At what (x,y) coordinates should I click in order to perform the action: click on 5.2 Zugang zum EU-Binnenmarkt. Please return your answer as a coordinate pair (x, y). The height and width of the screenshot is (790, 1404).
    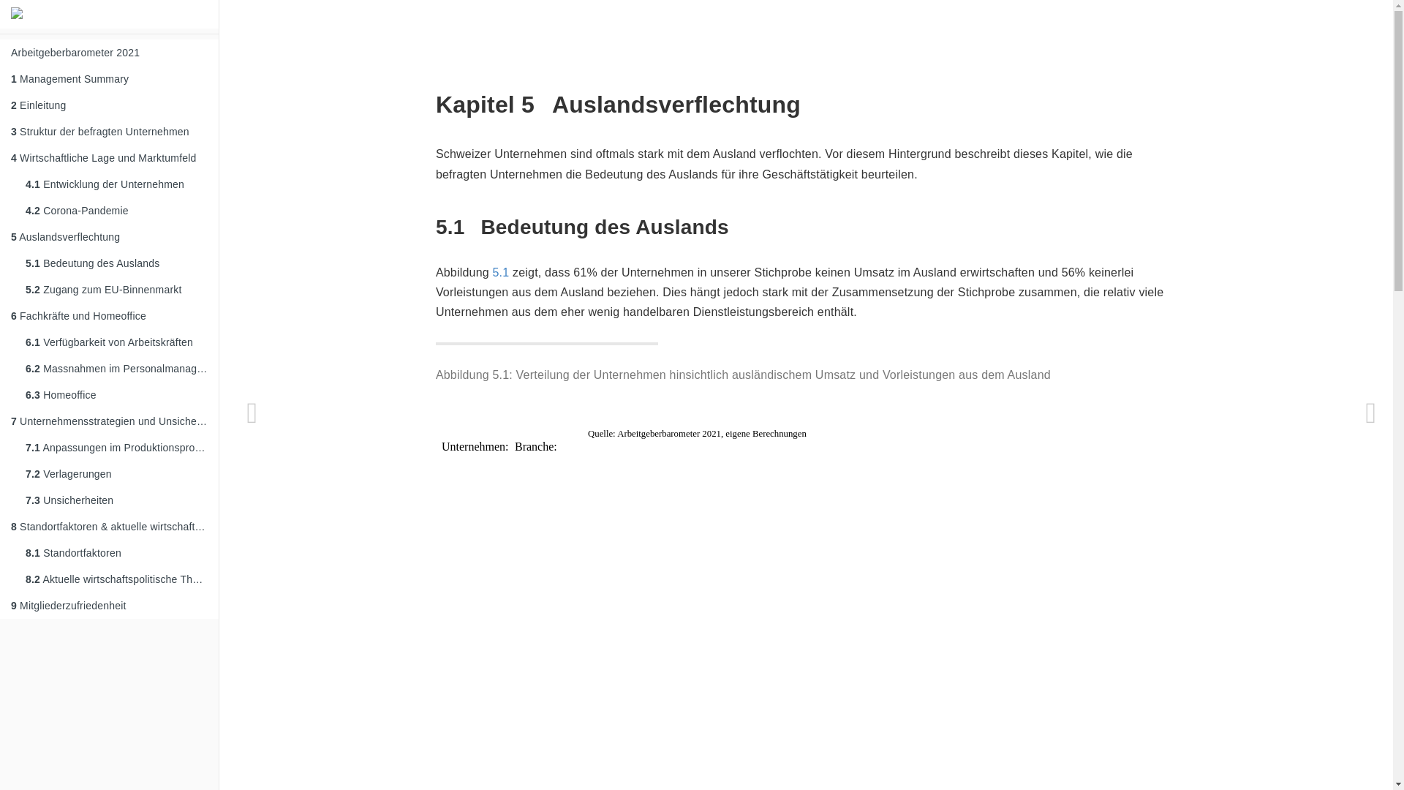
    Looking at the image, I should click on (117, 290).